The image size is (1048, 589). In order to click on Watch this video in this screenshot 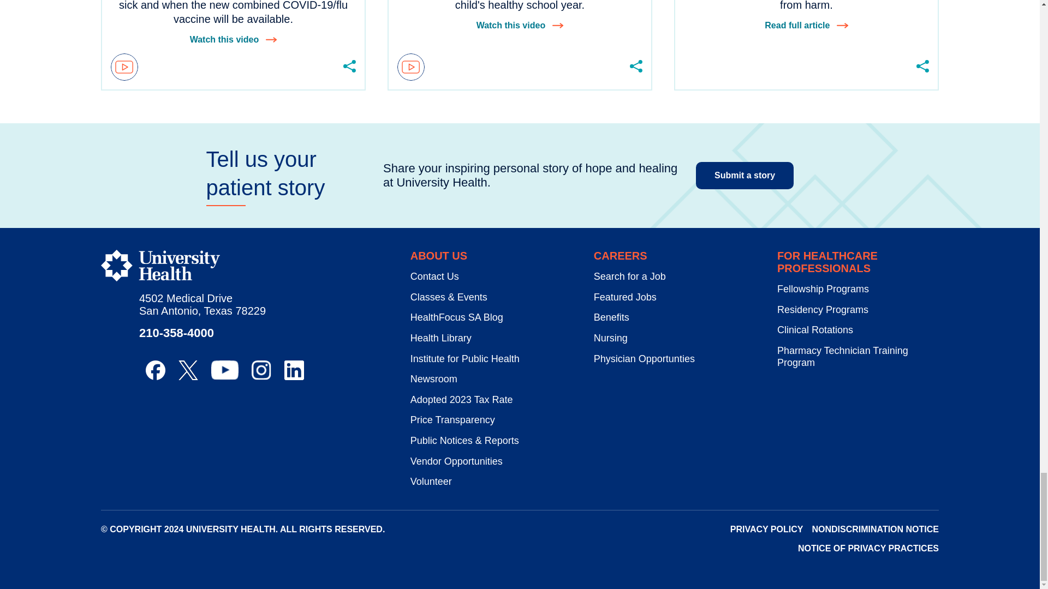, I will do `click(520, 25)`.